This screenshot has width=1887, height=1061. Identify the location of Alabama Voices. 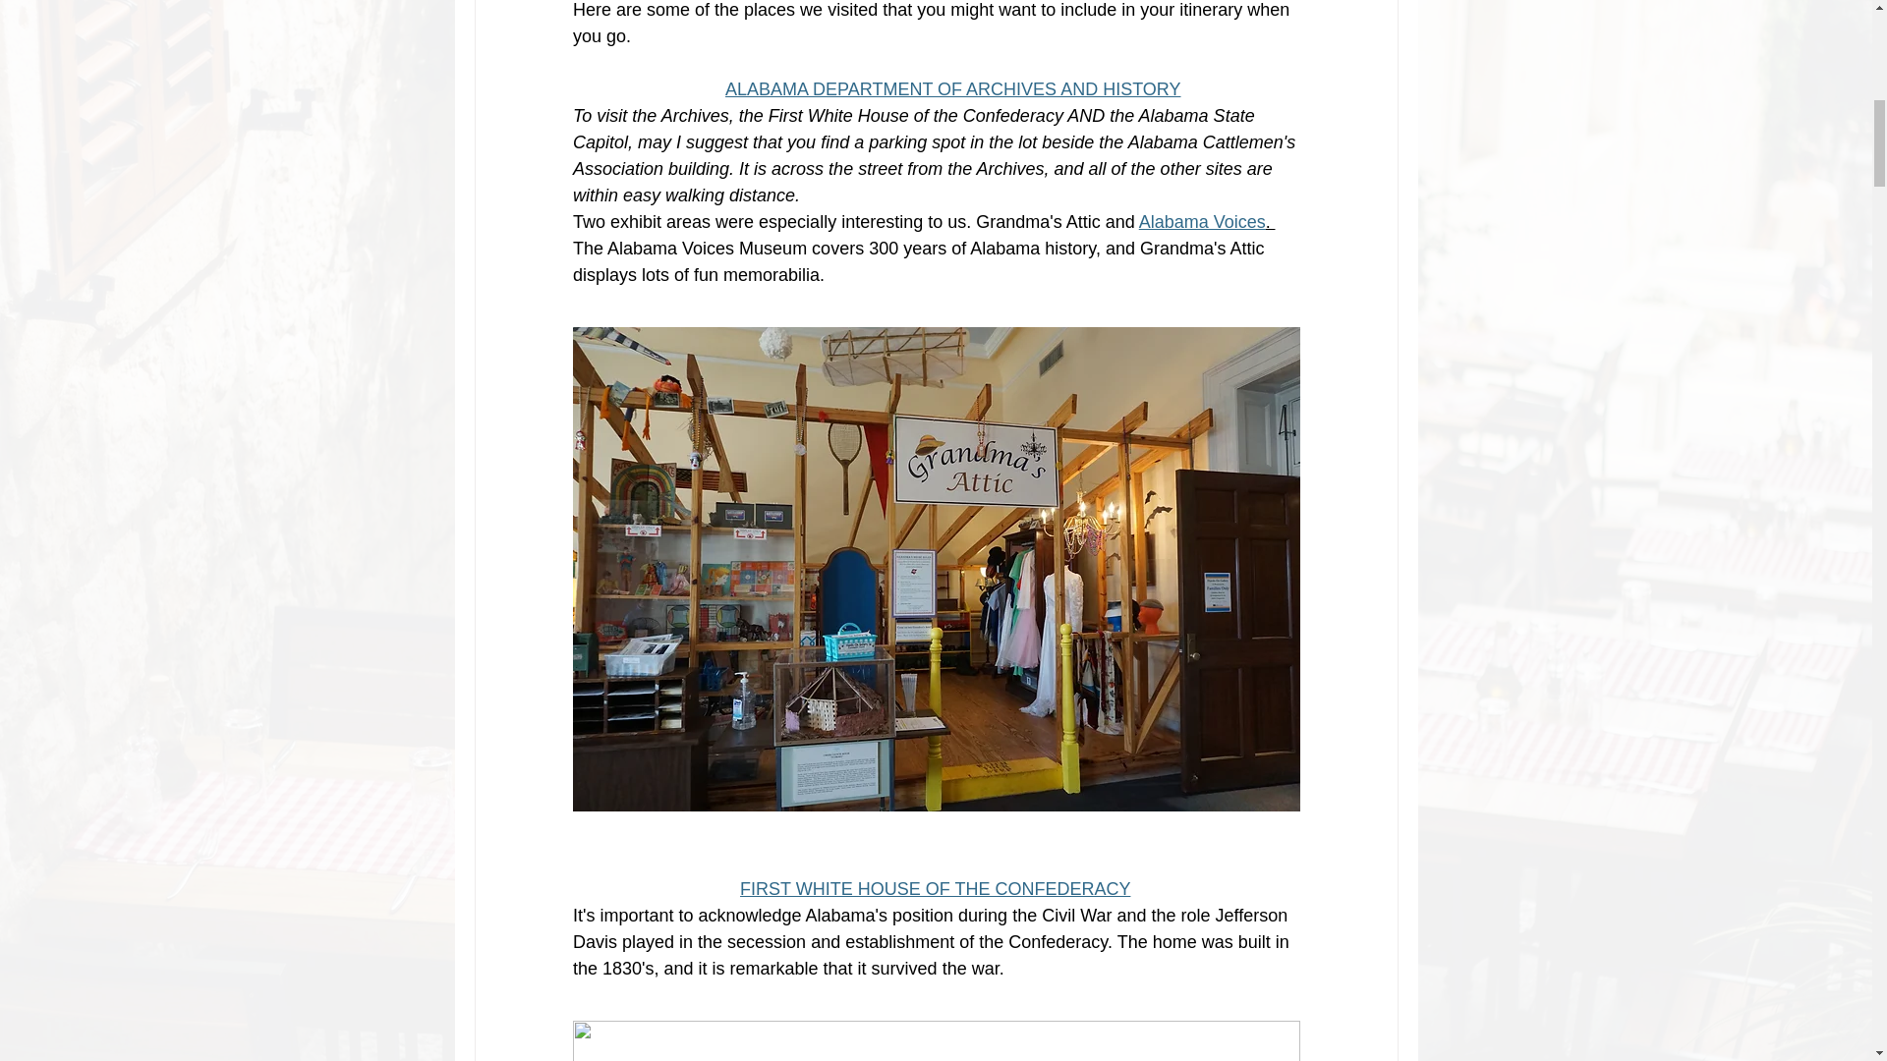
(1201, 222).